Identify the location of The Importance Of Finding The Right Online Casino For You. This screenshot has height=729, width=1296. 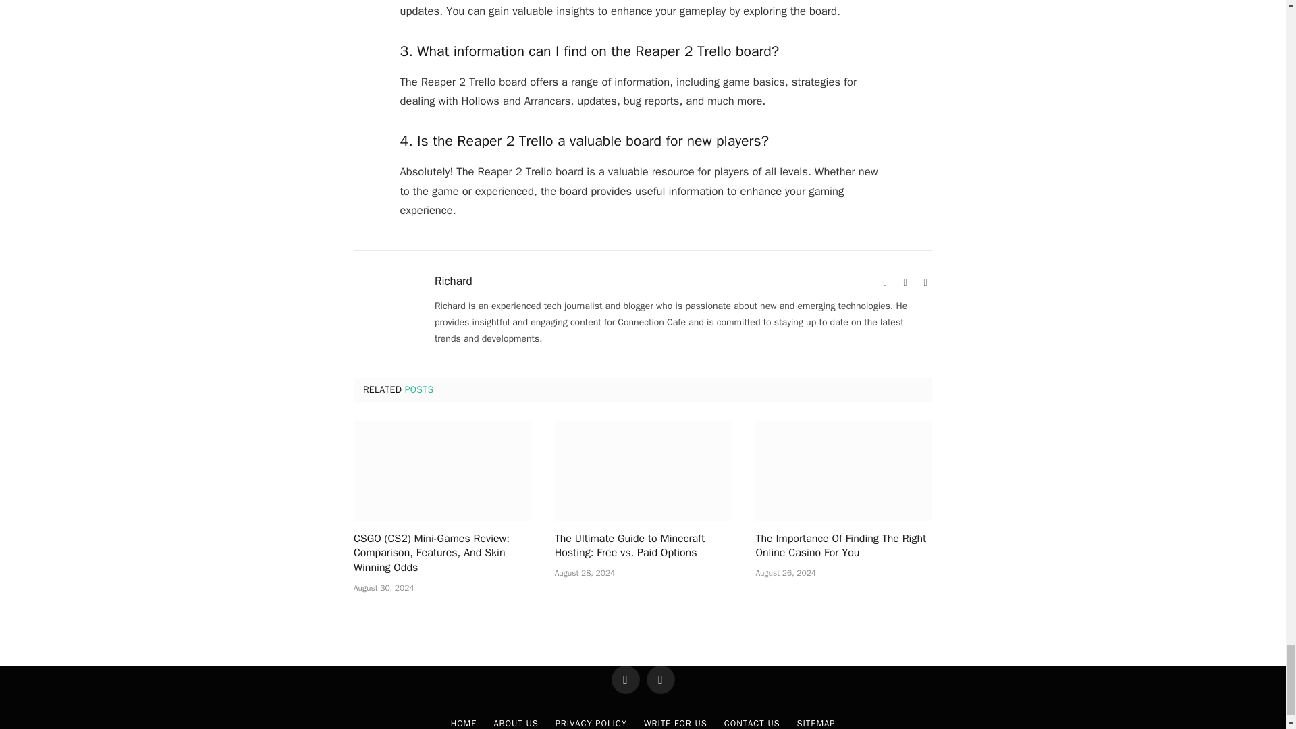
(844, 471).